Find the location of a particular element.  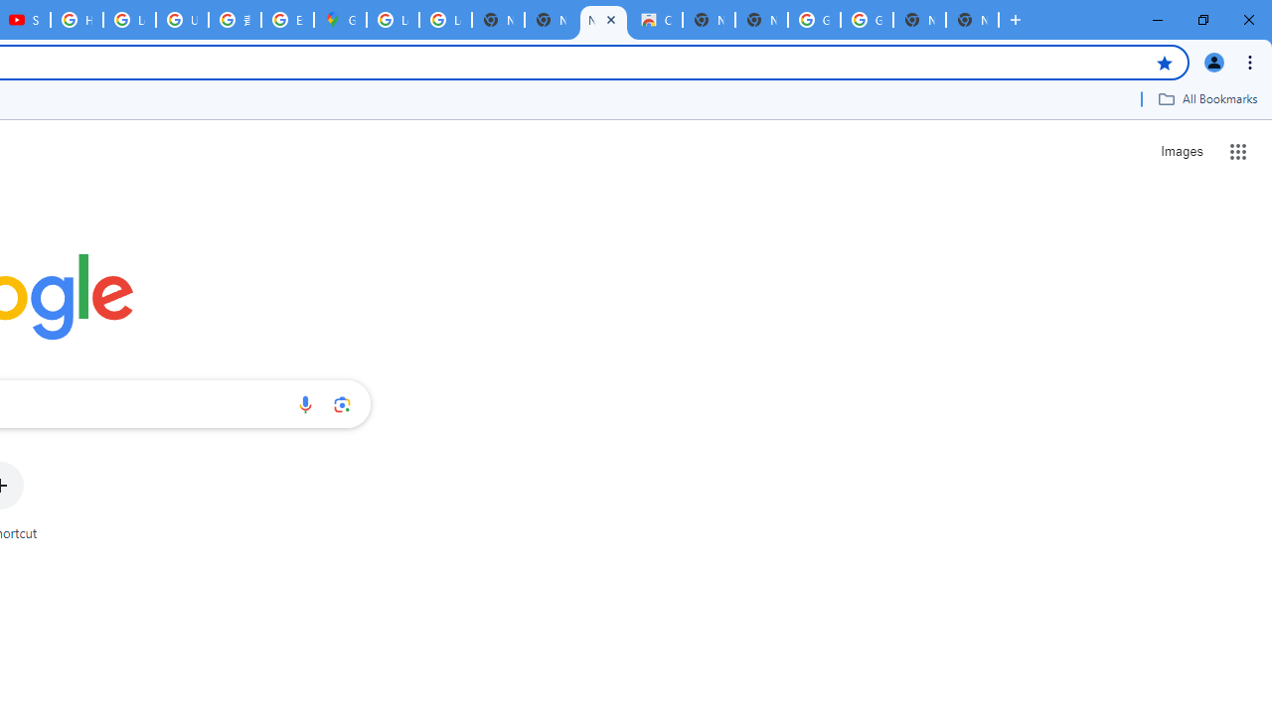

Google Maps is located at coordinates (340, 20).